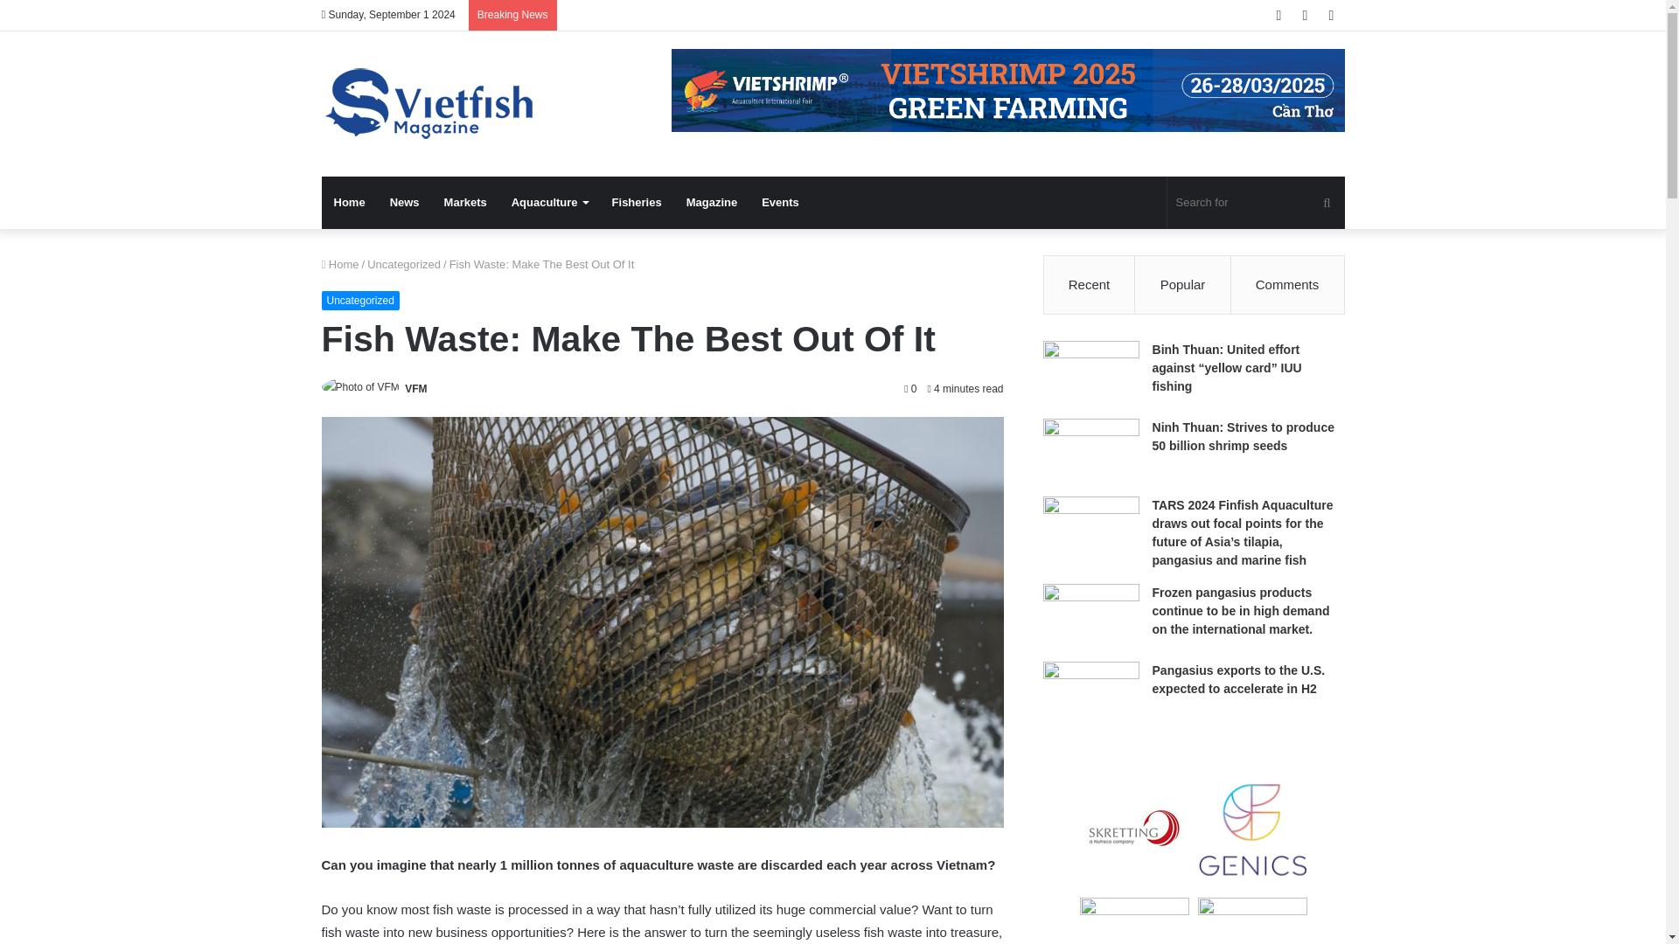 Image resolution: width=1679 pixels, height=944 pixels. Describe the element at coordinates (637, 203) in the screenshot. I see `Fisheries` at that location.